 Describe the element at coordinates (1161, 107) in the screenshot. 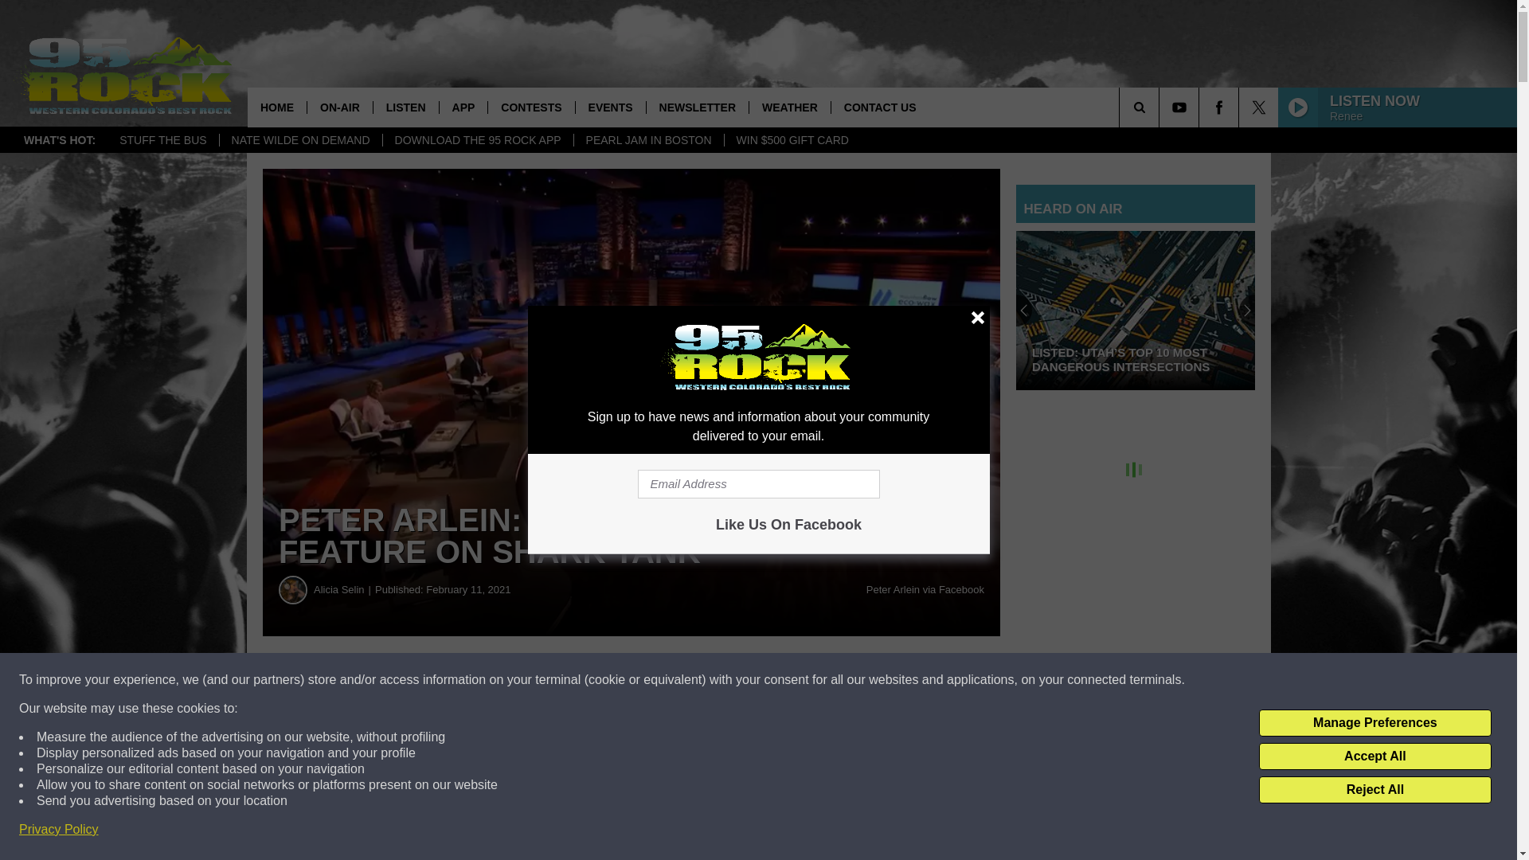

I see `SEARCH` at that location.